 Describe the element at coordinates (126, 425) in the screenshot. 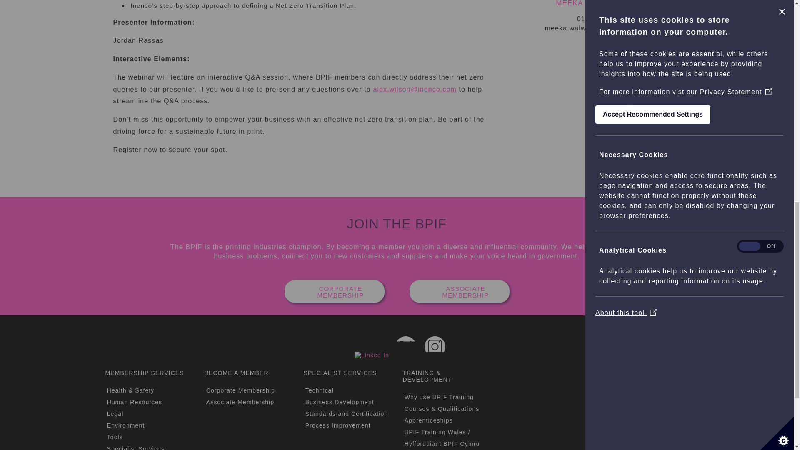

I see `Environment` at that location.